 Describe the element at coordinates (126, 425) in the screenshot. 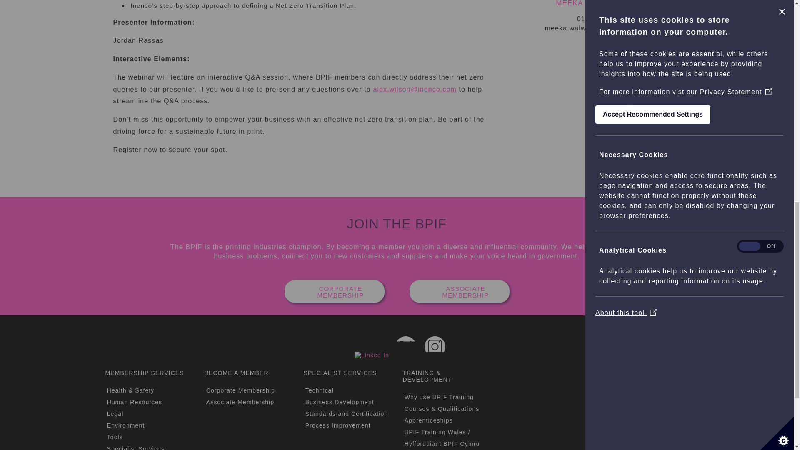

I see `Environment` at that location.